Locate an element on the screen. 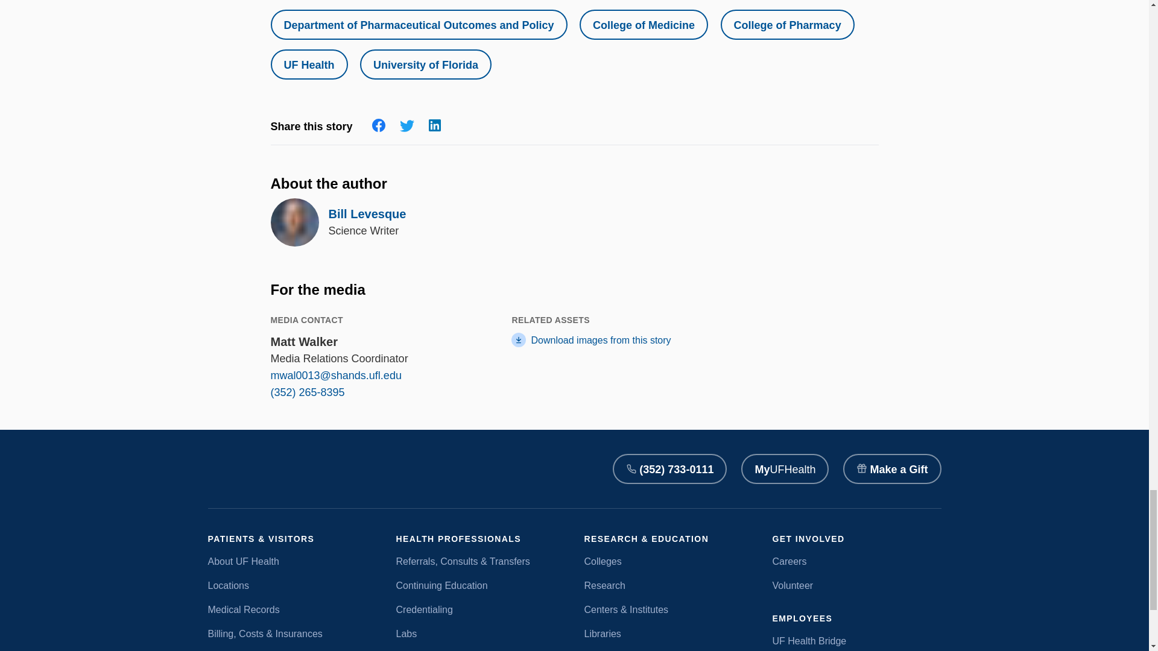  Facebook is located at coordinates (379, 125).